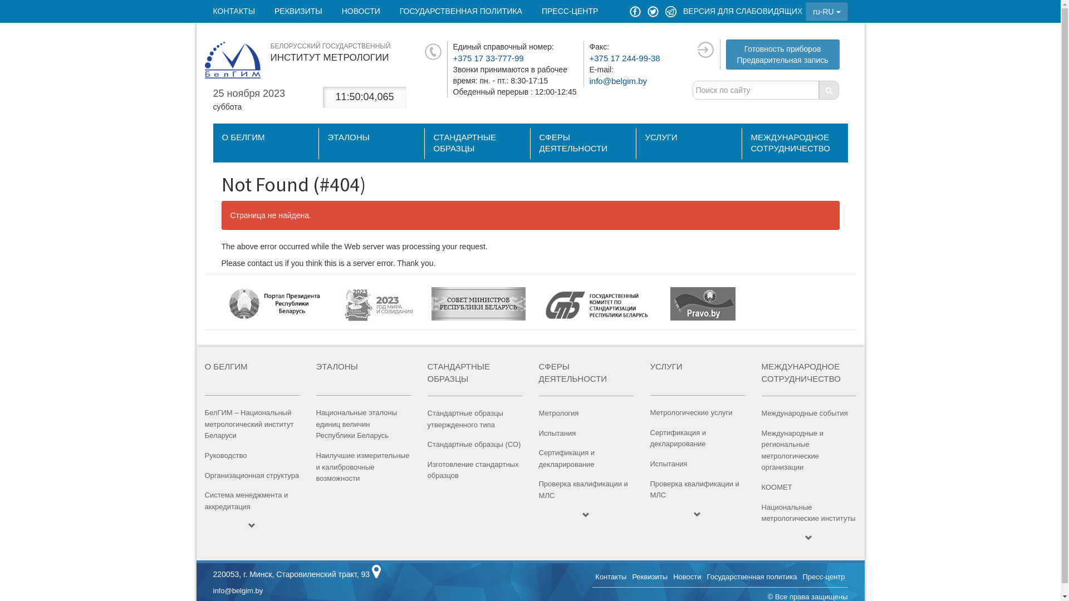  Describe the element at coordinates (489, 58) in the screenshot. I see `+375 17 33-777-99` at that location.